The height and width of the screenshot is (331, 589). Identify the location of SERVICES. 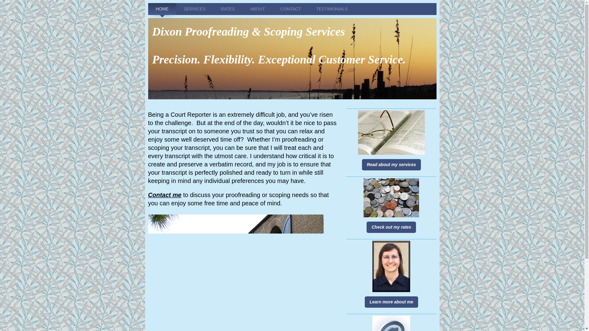
(194, 9).